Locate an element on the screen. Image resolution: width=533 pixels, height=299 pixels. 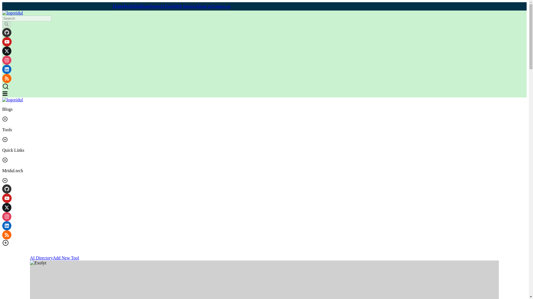
Blogs is located at coordinates (144, 6).